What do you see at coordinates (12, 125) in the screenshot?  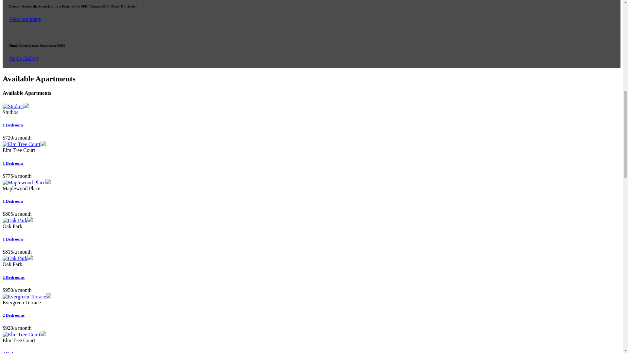 I see `1 Bedroom` at bounding box center [12, 125].